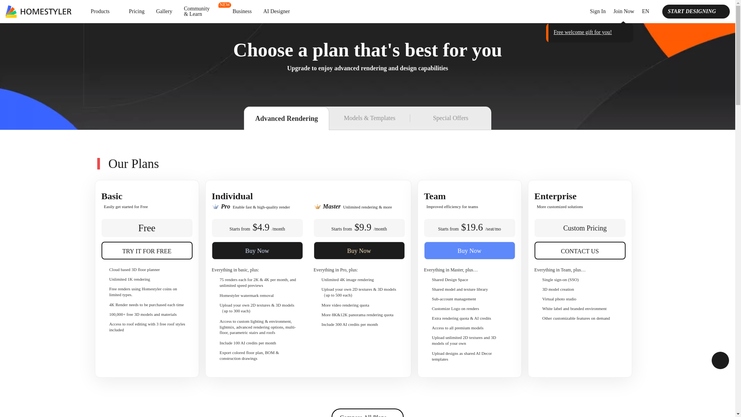 The image size is (741, 417). I want to click on Products, so click(104, 11).